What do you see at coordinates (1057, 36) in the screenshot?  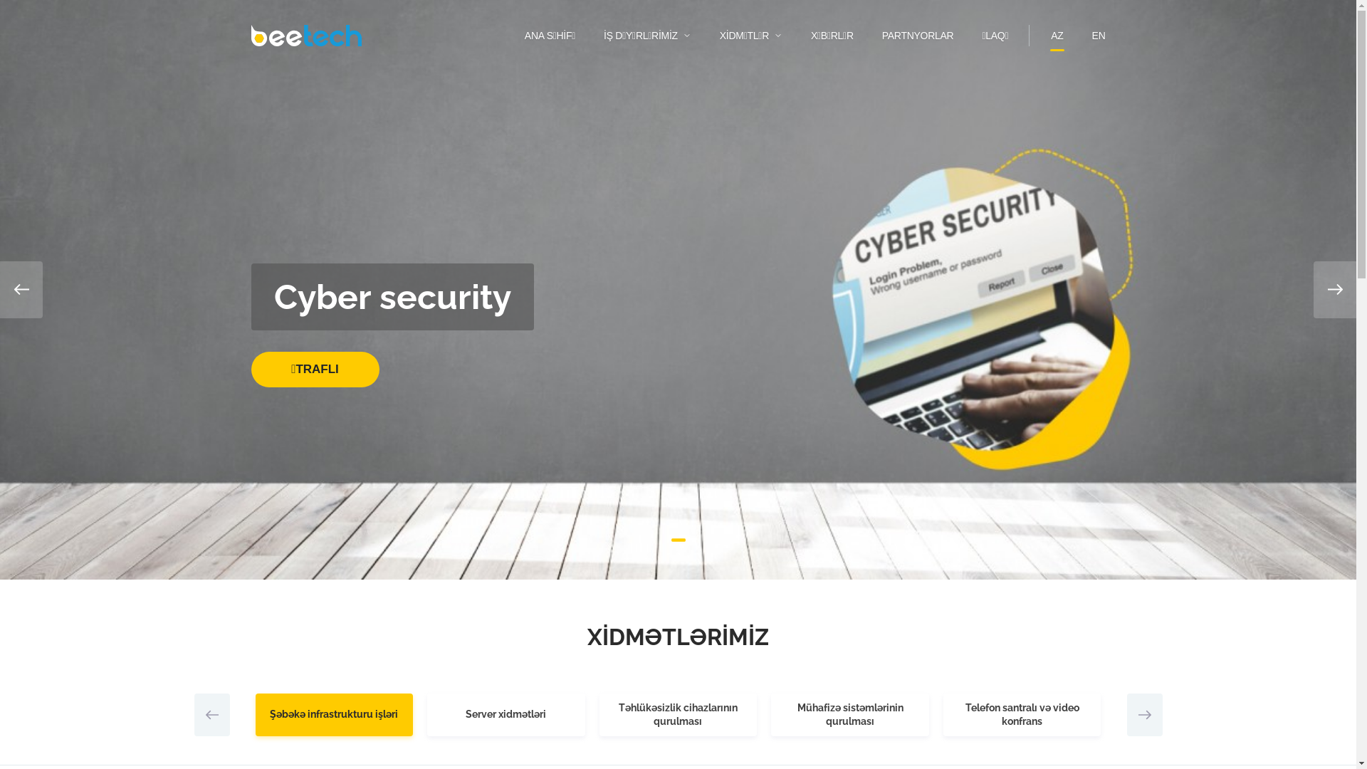 I see `AZ` at bounding box center [1057, 36].